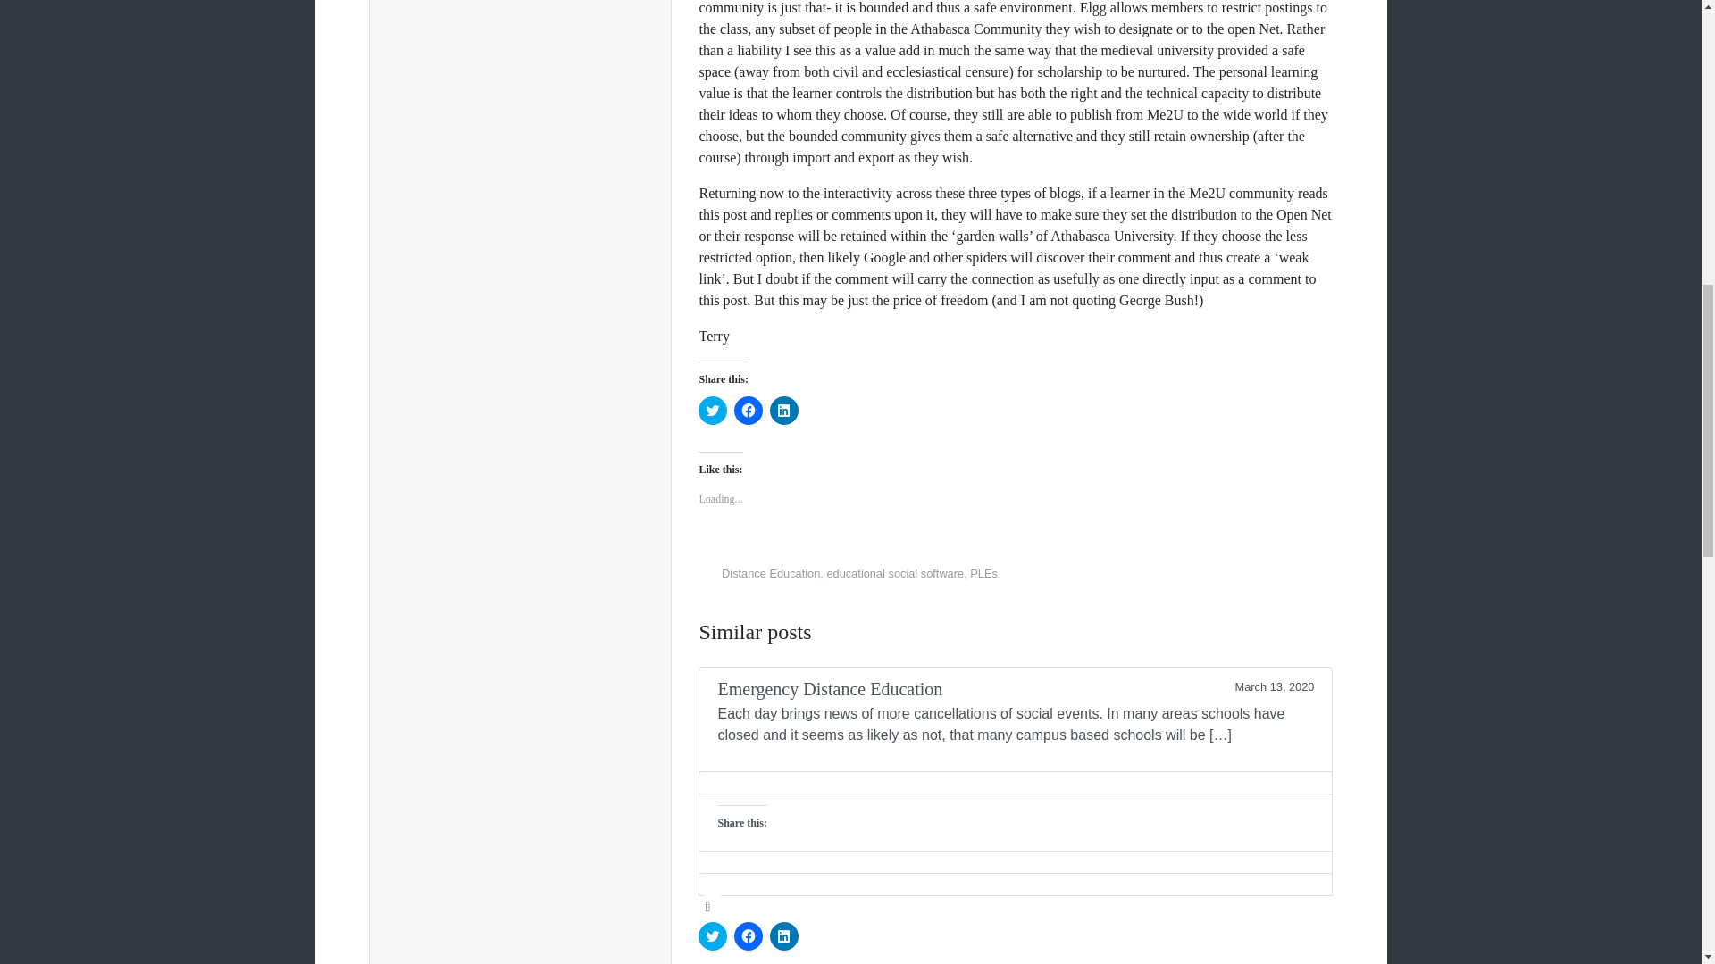 The width and height of the screenshot is (1715, 964). Describe the element at coordinates (1247, 578) in the screenshot. I see `Share on Facebook` at that location.